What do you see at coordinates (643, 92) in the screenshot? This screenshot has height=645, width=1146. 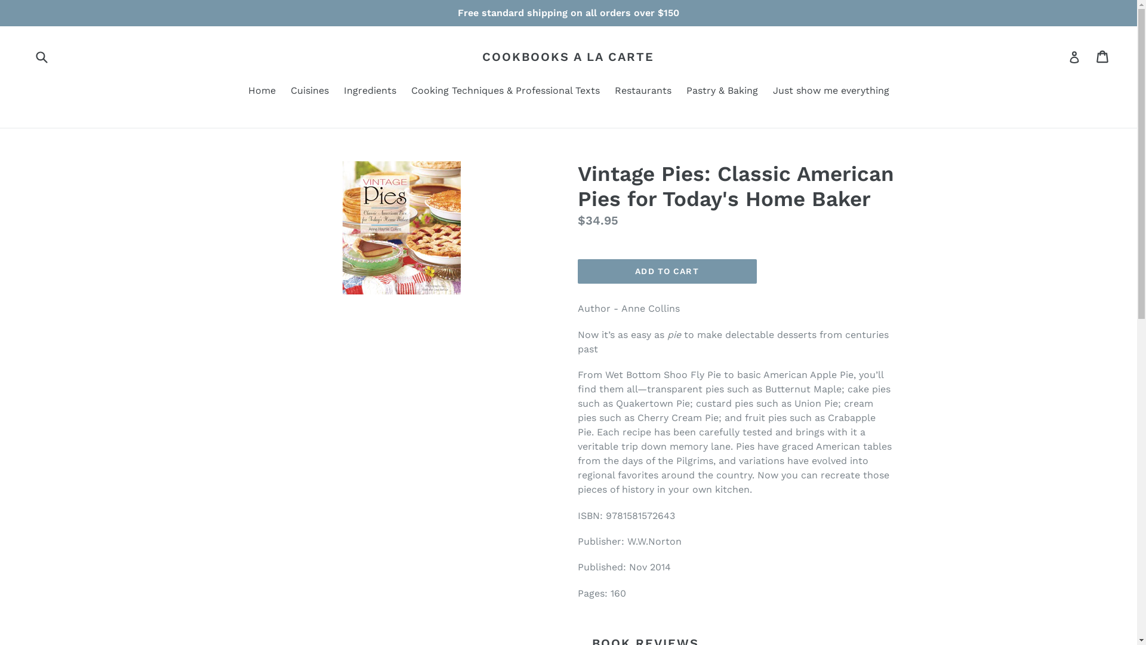 I see `Restaurants` at bounding box center [643, 92].